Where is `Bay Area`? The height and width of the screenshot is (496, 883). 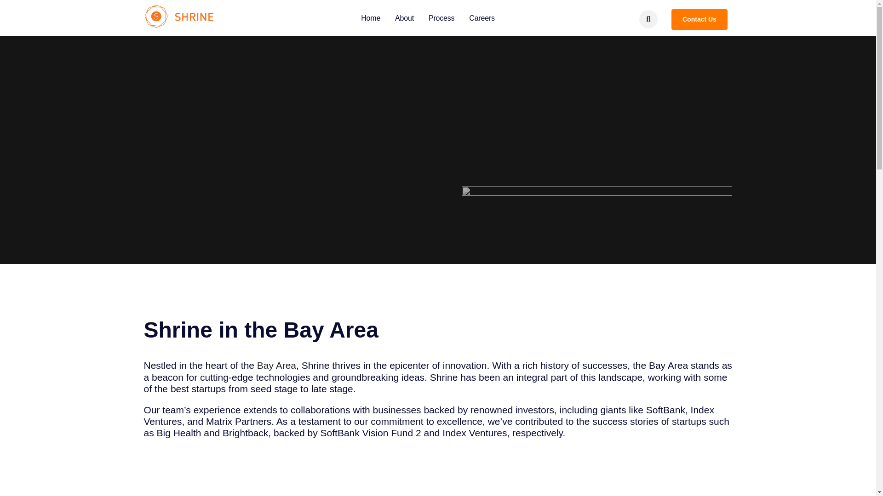 Bay Area is located at coordinates (276, 365).